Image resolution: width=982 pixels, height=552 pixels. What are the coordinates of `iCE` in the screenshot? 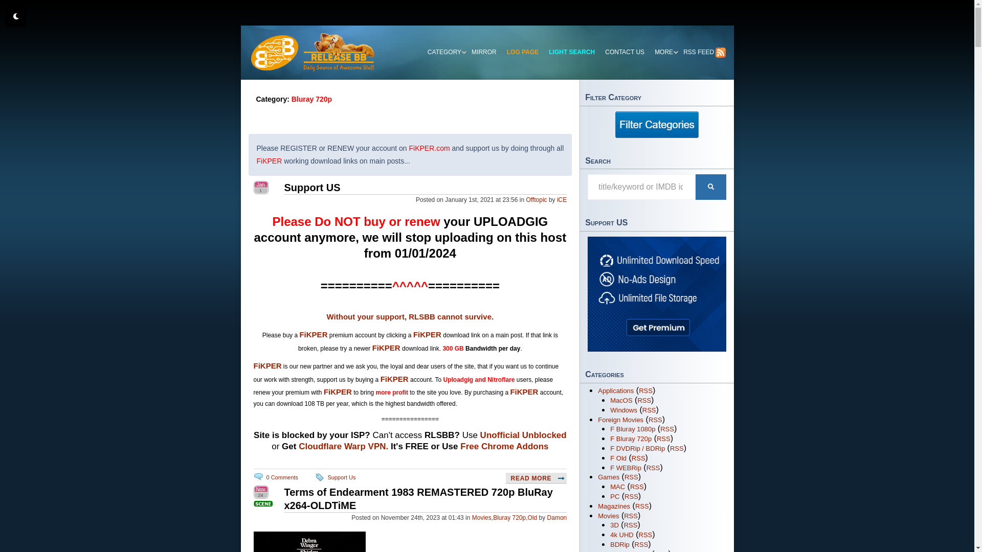 It's located at (562, 200).